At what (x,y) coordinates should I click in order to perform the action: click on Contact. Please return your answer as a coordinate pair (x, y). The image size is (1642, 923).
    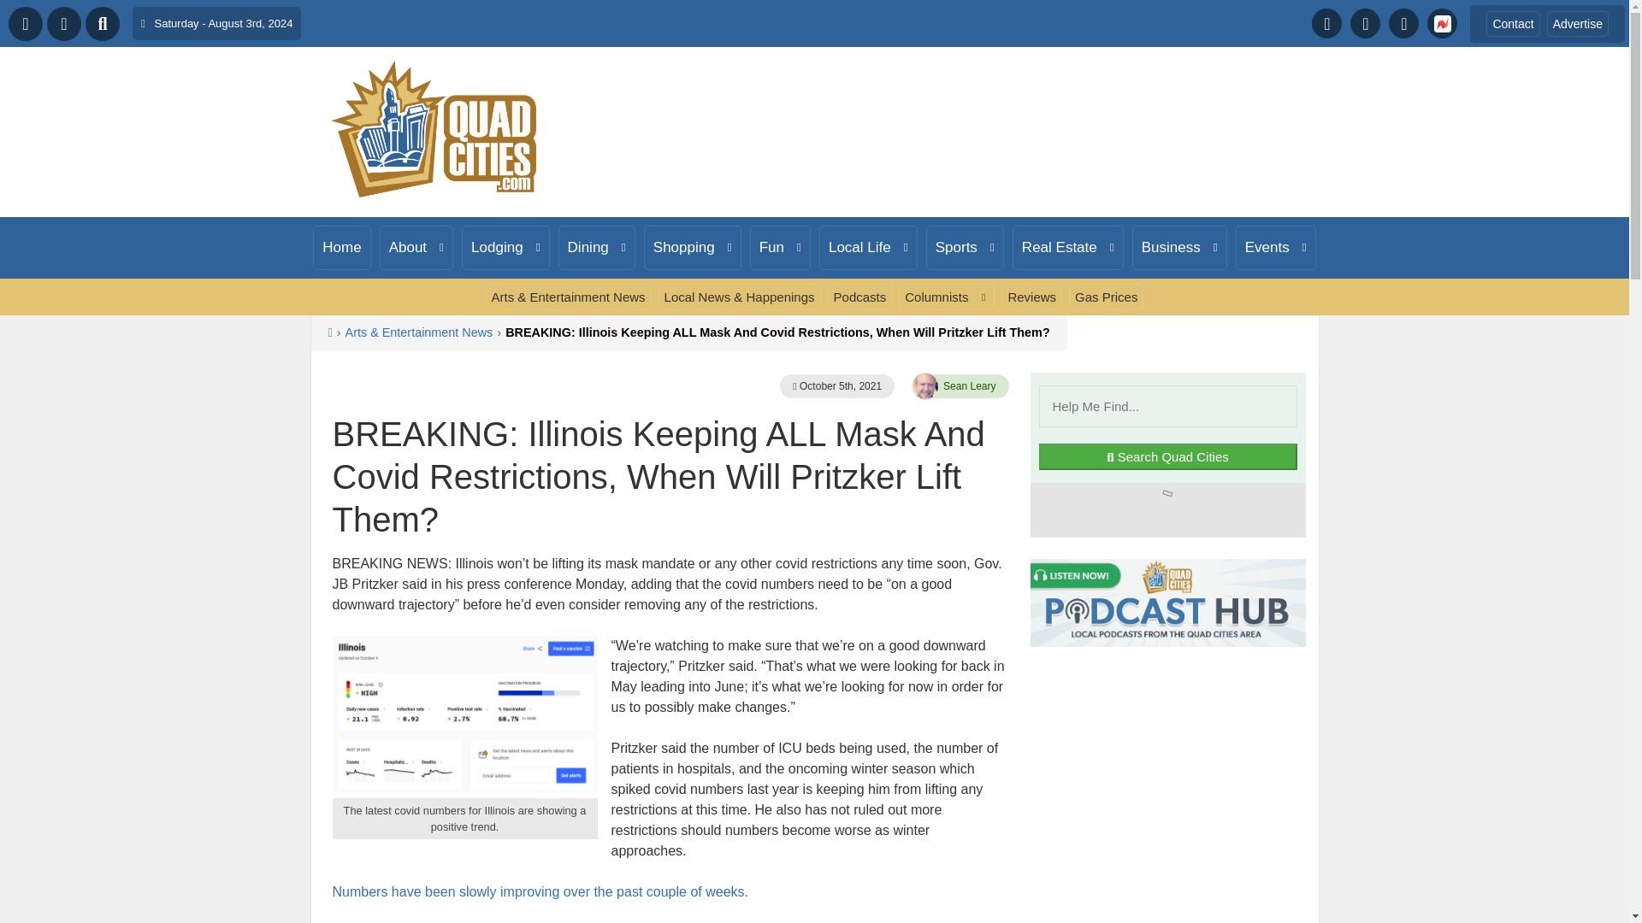
    Looking at the image, I should click on (1512, 22).